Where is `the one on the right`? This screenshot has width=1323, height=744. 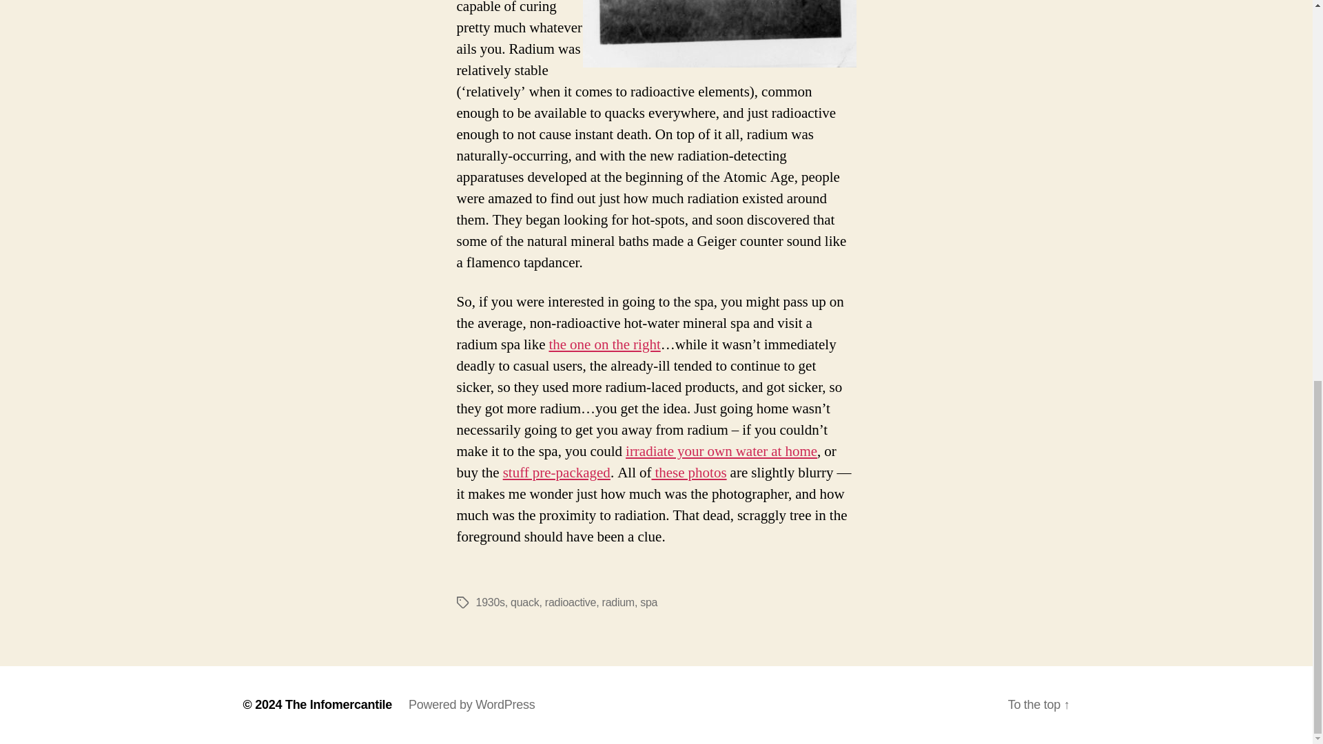
the one on the right is located at coordinates (604, 344).